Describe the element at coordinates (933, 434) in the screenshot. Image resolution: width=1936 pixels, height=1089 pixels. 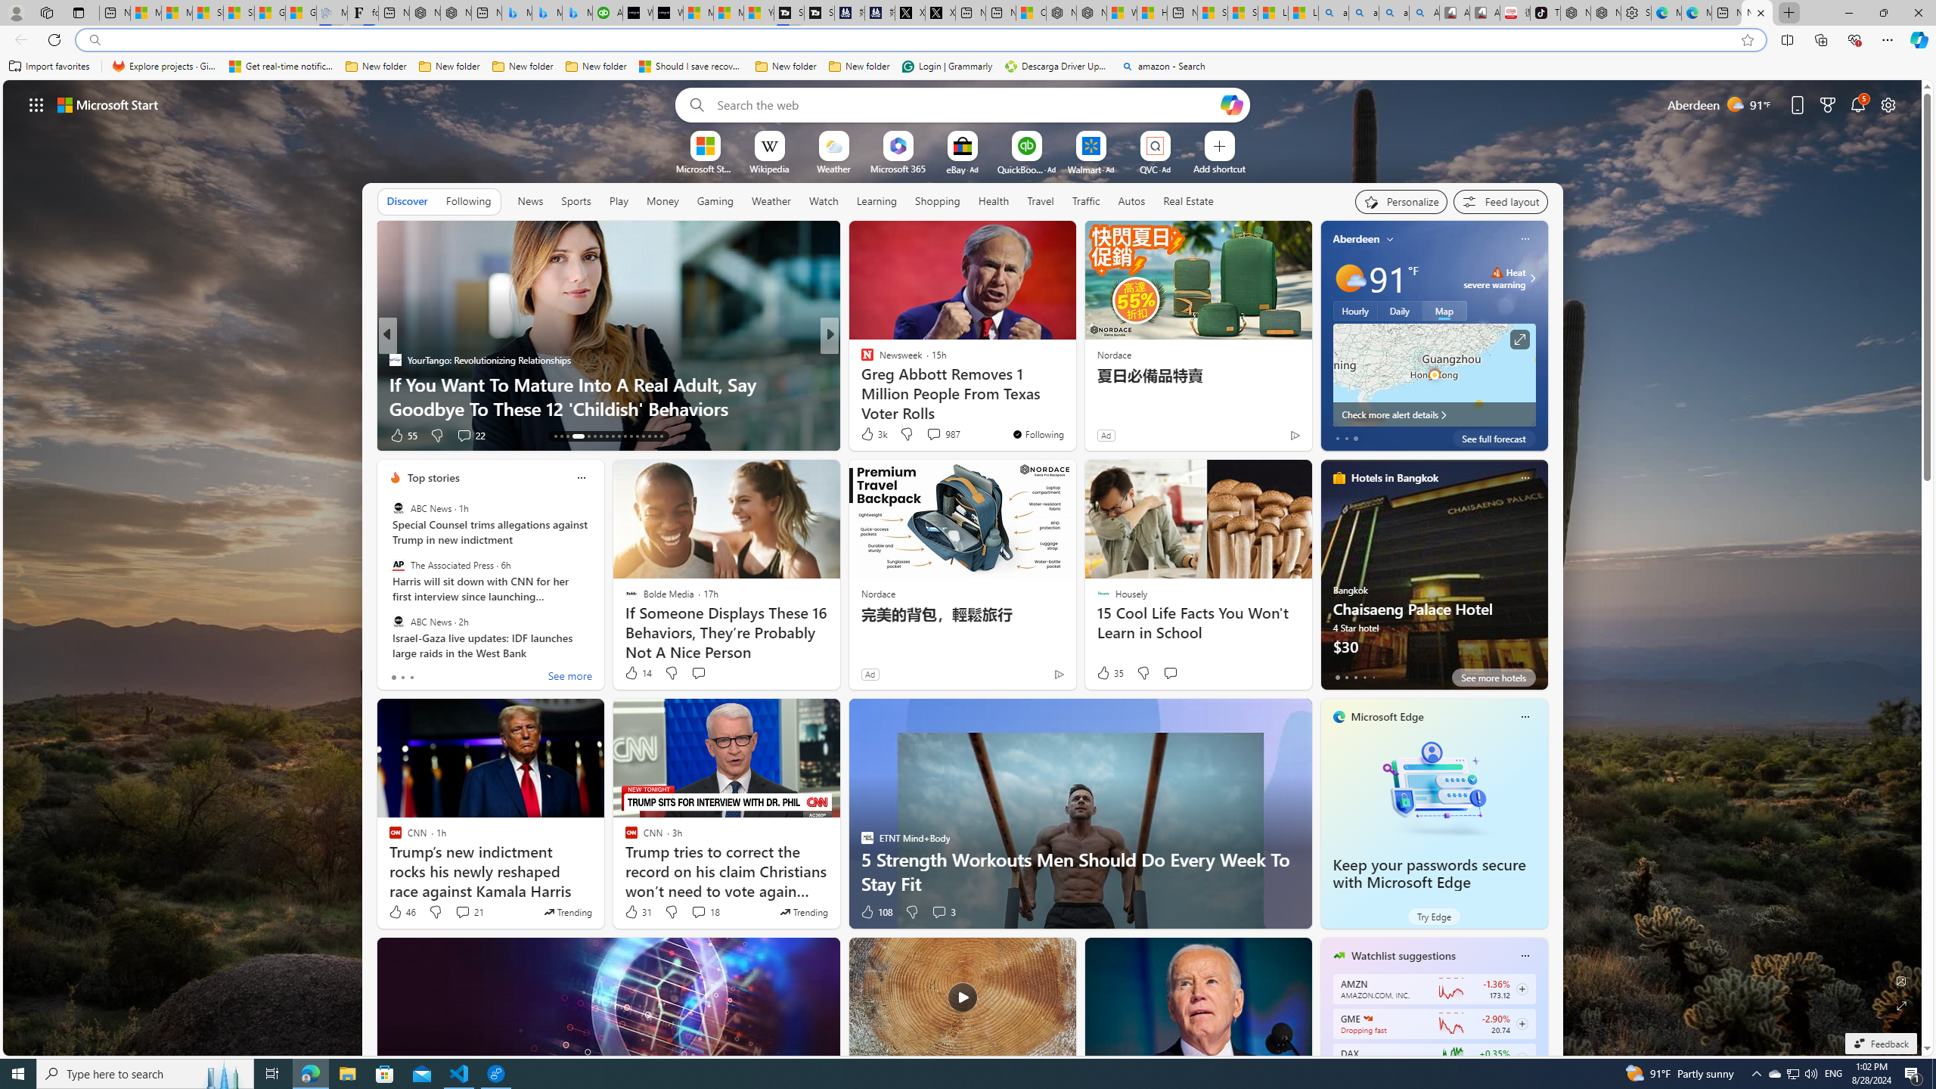
I see `View comments 987 Comment` at that location.